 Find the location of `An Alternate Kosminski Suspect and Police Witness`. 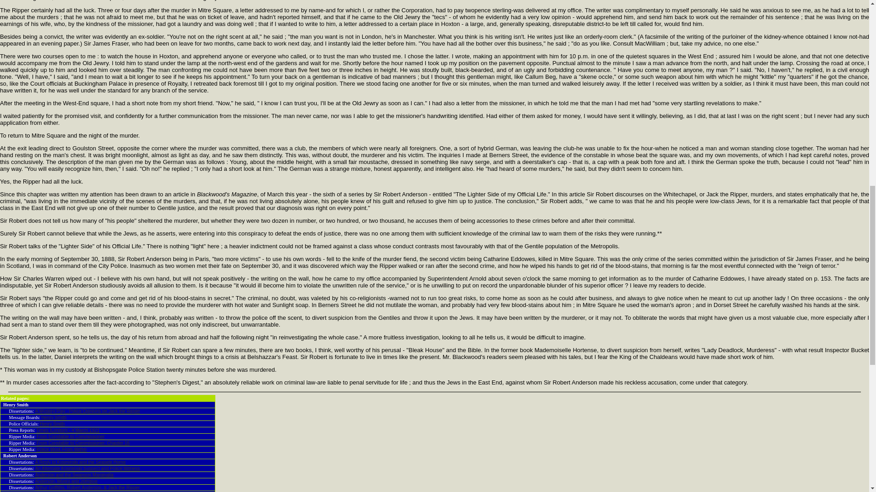

An Alternate Kosminski Suspect and Police Witness is located at coordinates (88, 468).